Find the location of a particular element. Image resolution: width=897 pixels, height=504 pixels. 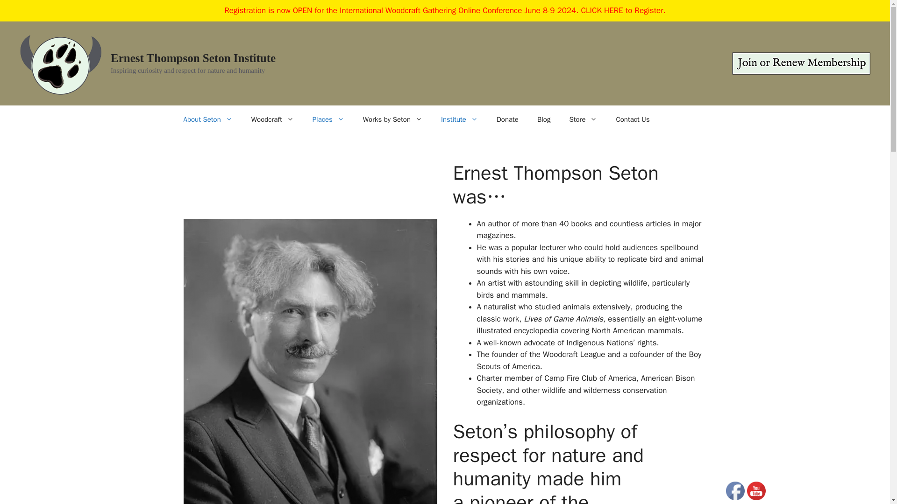

YouTube is located at coordinates (756, 491).